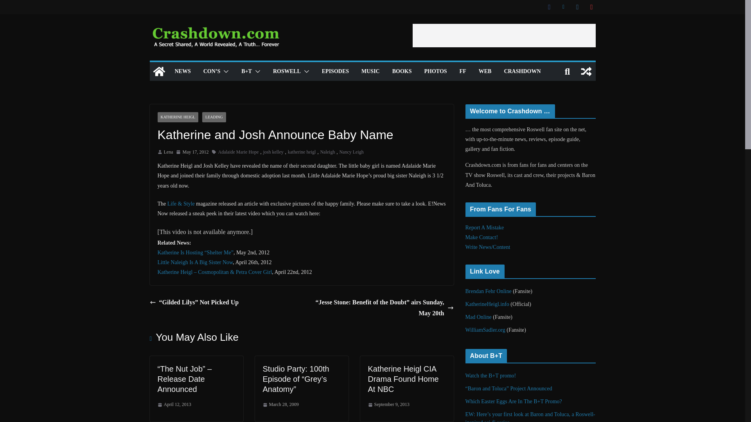 The width and height of the screenshot is (751, 422). Describe the element at coordinates (435, 71) in the screenshot. I see `PHOTOS` at that location.